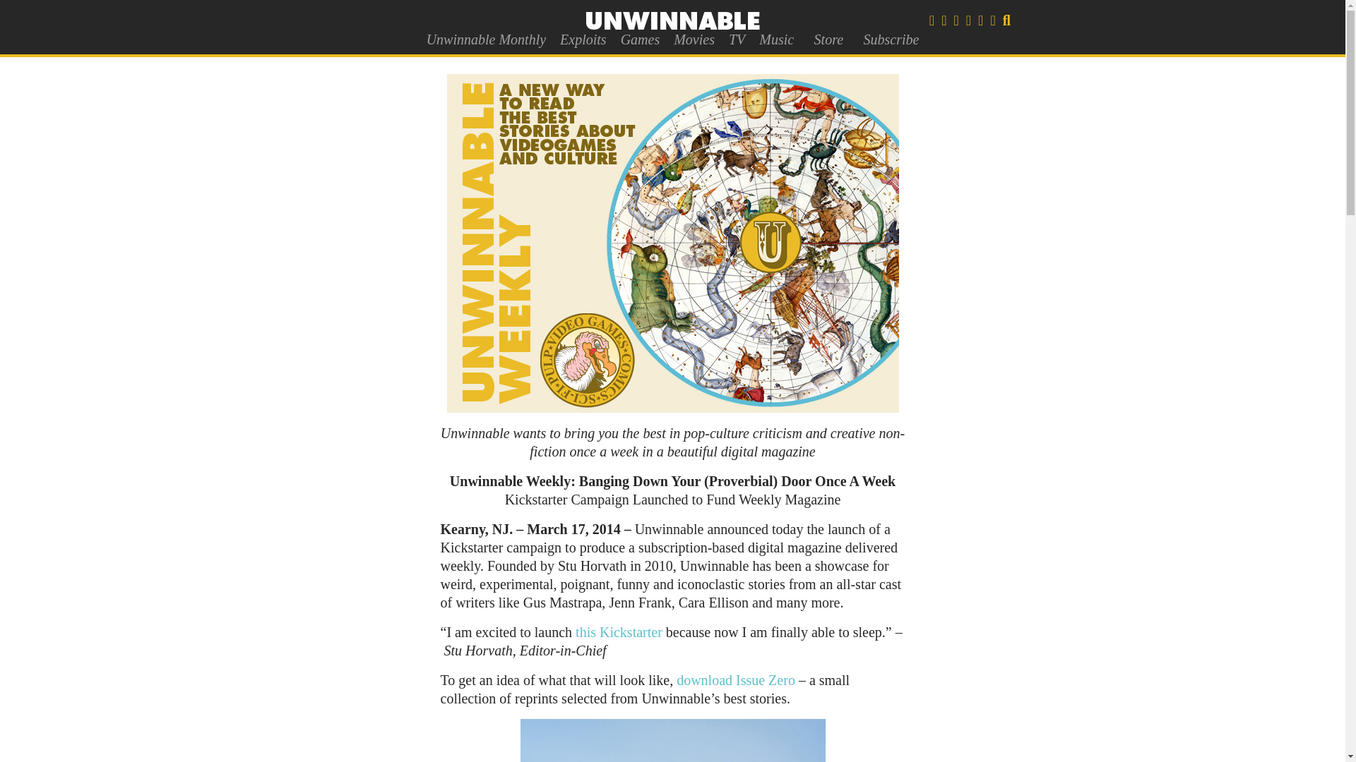 Image resolution: width=1356 pixels, height=762 pixels. Describe the element at coordinates (640, 40) in the screenshot. I see `Games` at that location.